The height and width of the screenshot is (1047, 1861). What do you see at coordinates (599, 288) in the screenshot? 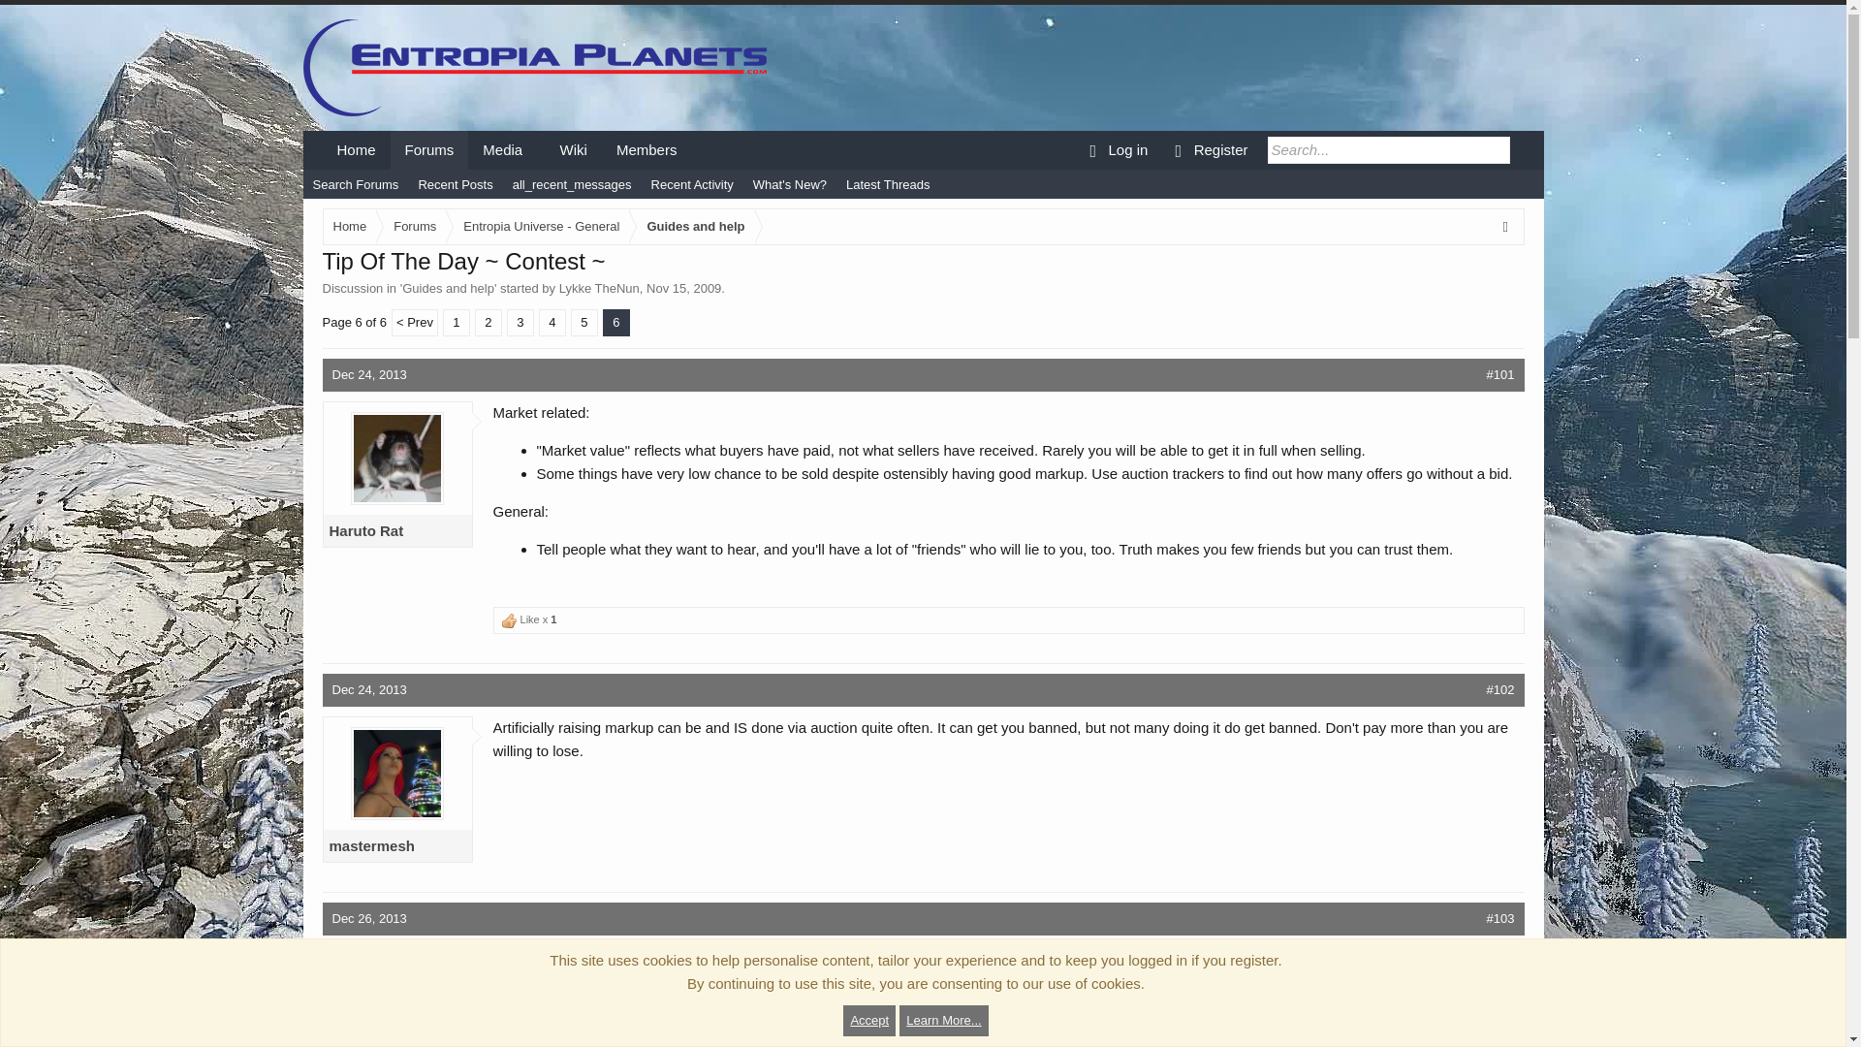
I see `Lykke TheNun` at bounding box center [599, 288].